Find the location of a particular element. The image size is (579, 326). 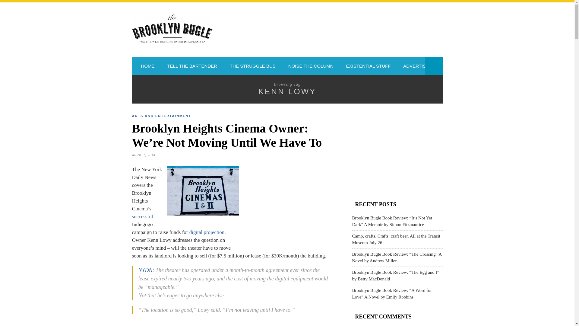

HOME is located at coordinates (148, 66).